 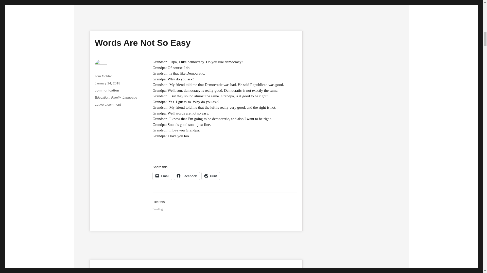 What do you see at coordinates (211, 176) in the screenshot?
I see `Education` at bounding box center [211, 176].